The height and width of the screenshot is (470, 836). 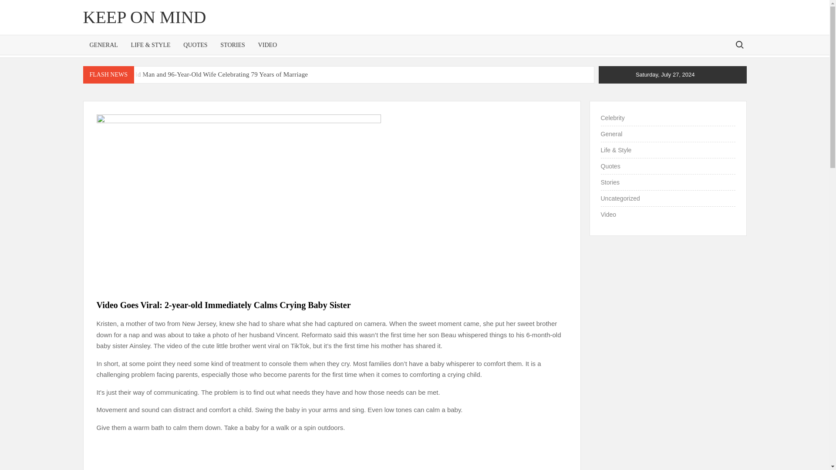 What do you see at coordinates (489, 89) in the screenshot?
I see `Thank You` at bounding box center [489, 89].